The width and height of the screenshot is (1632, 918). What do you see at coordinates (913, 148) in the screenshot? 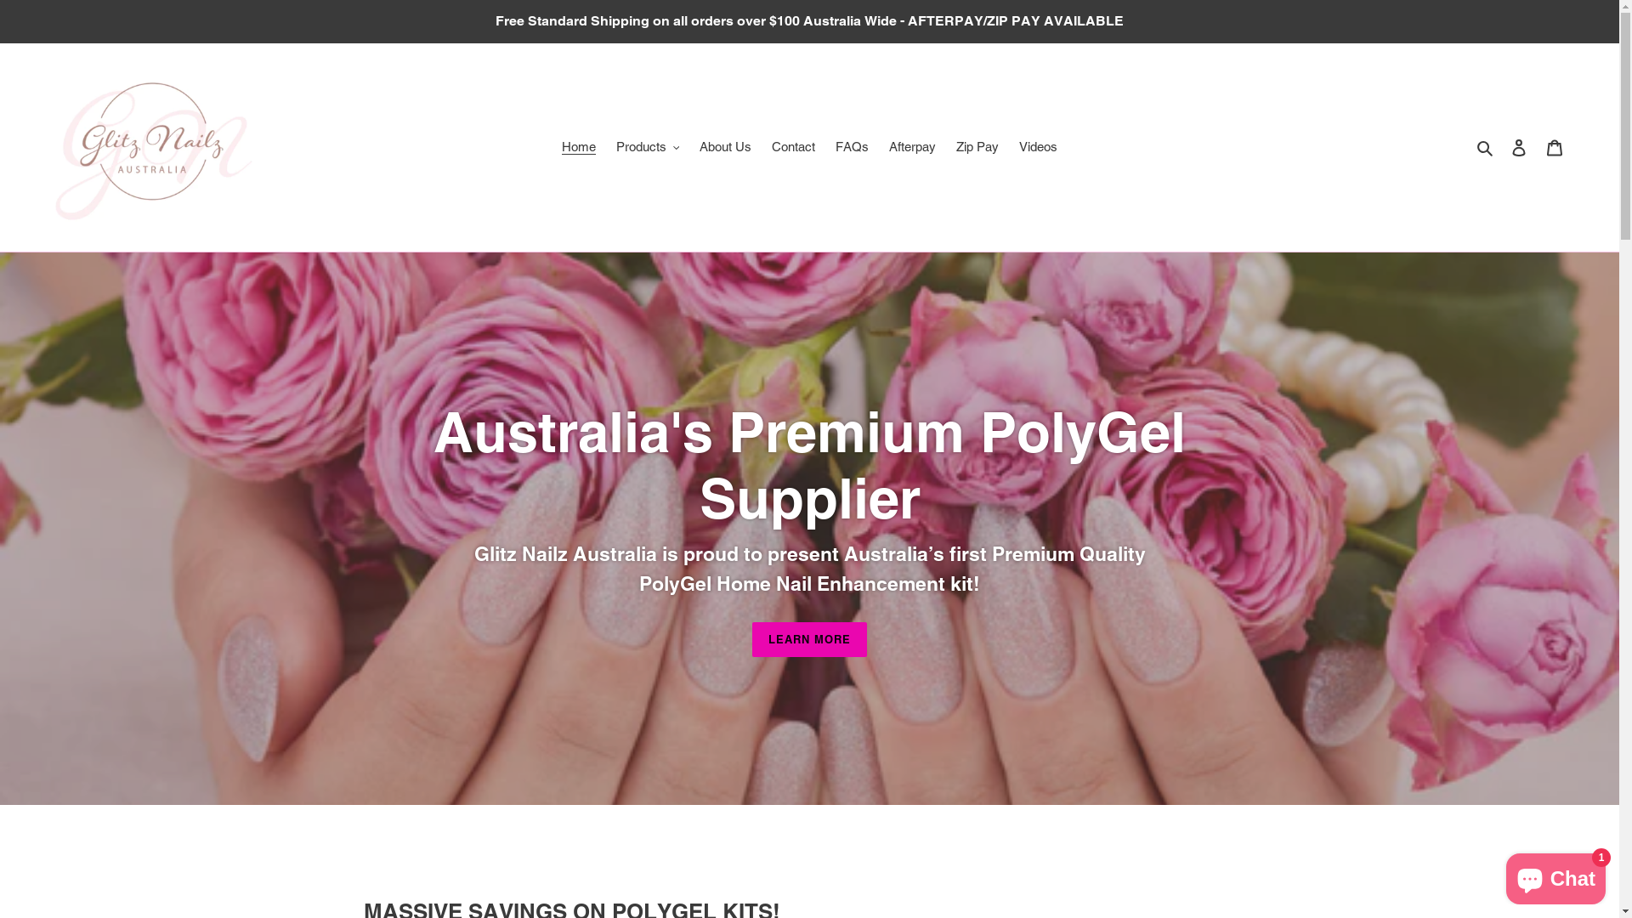
I see `Afterpay` at bounding box center [913, 148].